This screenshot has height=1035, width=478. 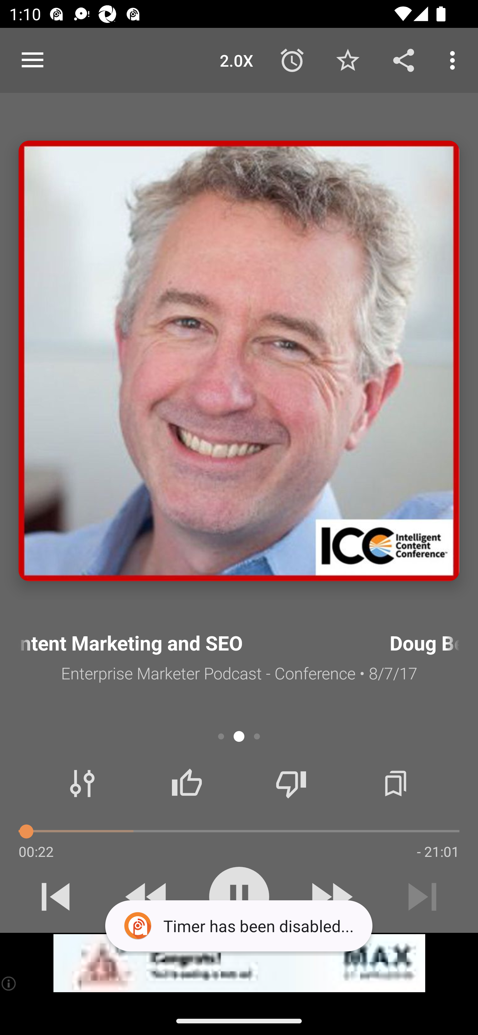 I want to click on Chapters / Bookmarks, so click(x=395, y=784).